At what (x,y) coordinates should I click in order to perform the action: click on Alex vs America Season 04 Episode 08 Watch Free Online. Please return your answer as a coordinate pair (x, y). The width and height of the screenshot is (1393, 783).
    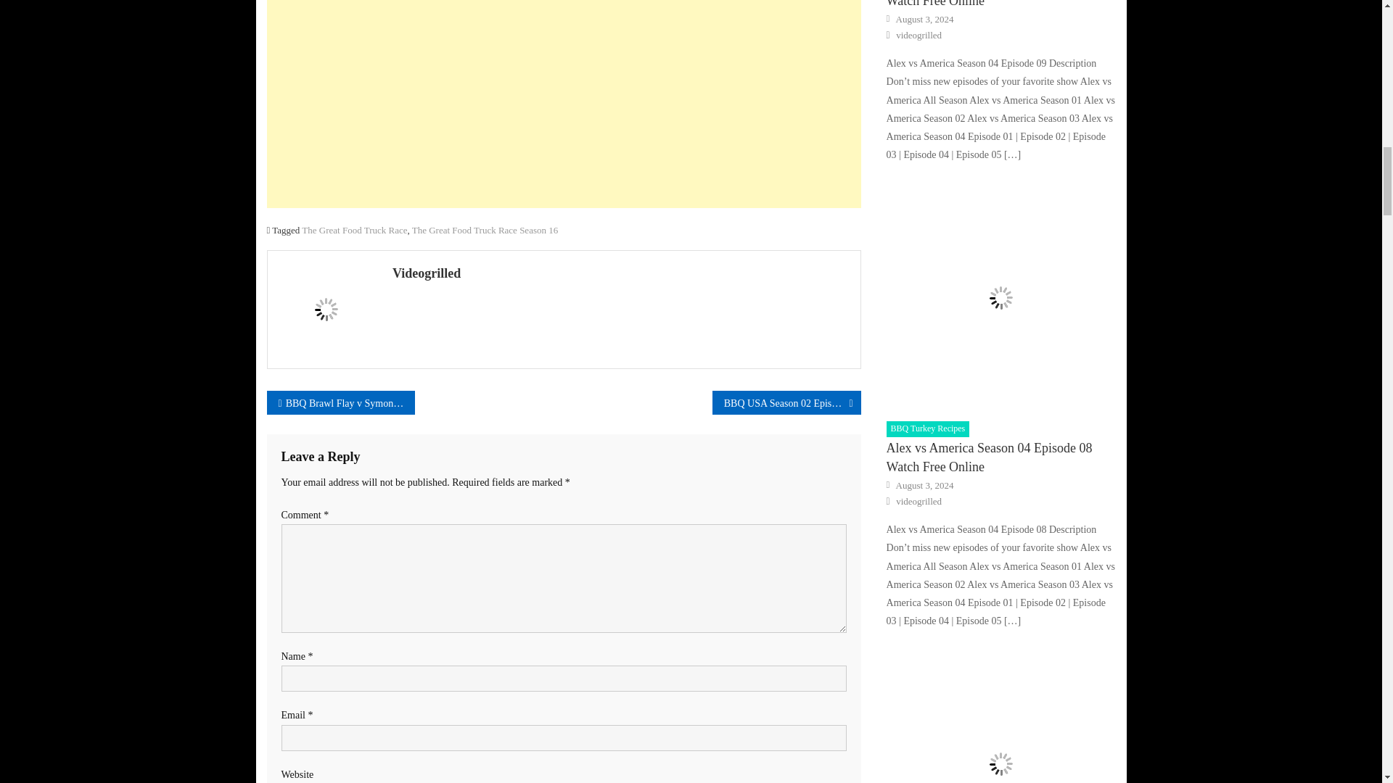
    Looking at the image, I should click on (1000, 297).